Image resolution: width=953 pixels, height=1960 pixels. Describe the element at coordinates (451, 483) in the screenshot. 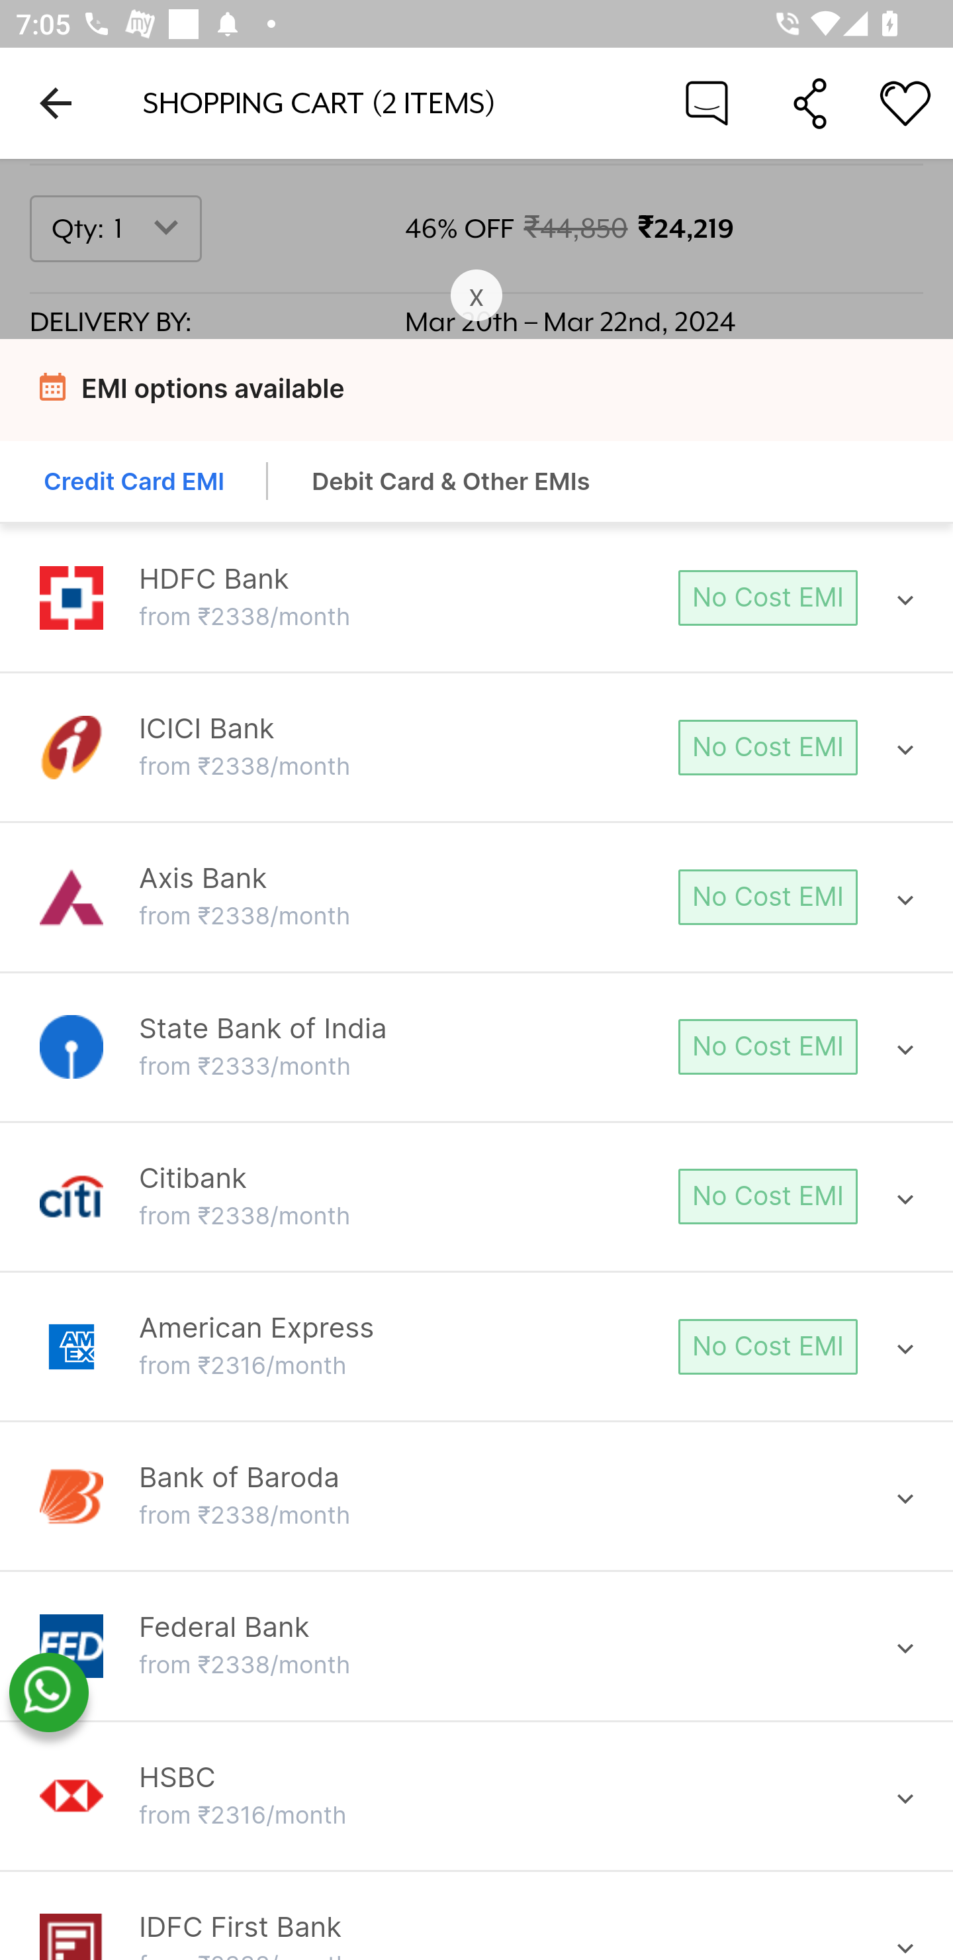

I see `Debit Card & Other EMIs` at that location.